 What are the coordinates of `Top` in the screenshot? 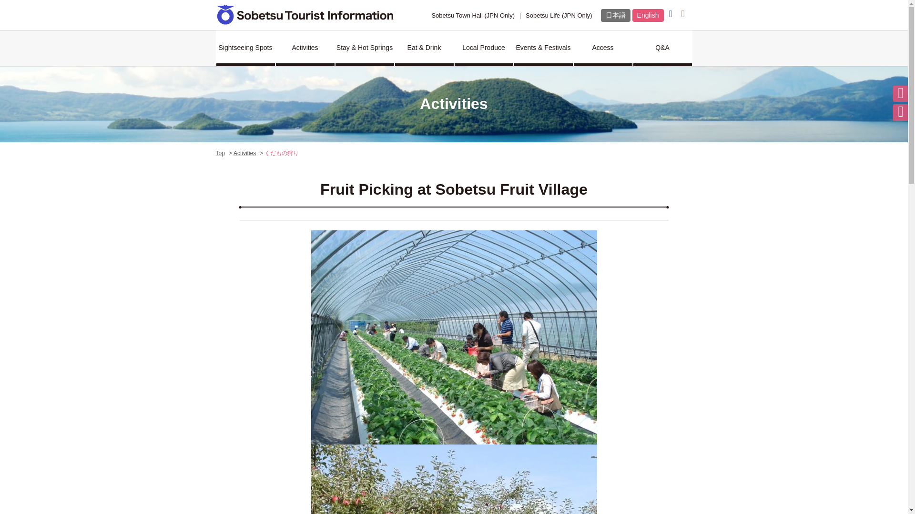 It's located at (219, 153).